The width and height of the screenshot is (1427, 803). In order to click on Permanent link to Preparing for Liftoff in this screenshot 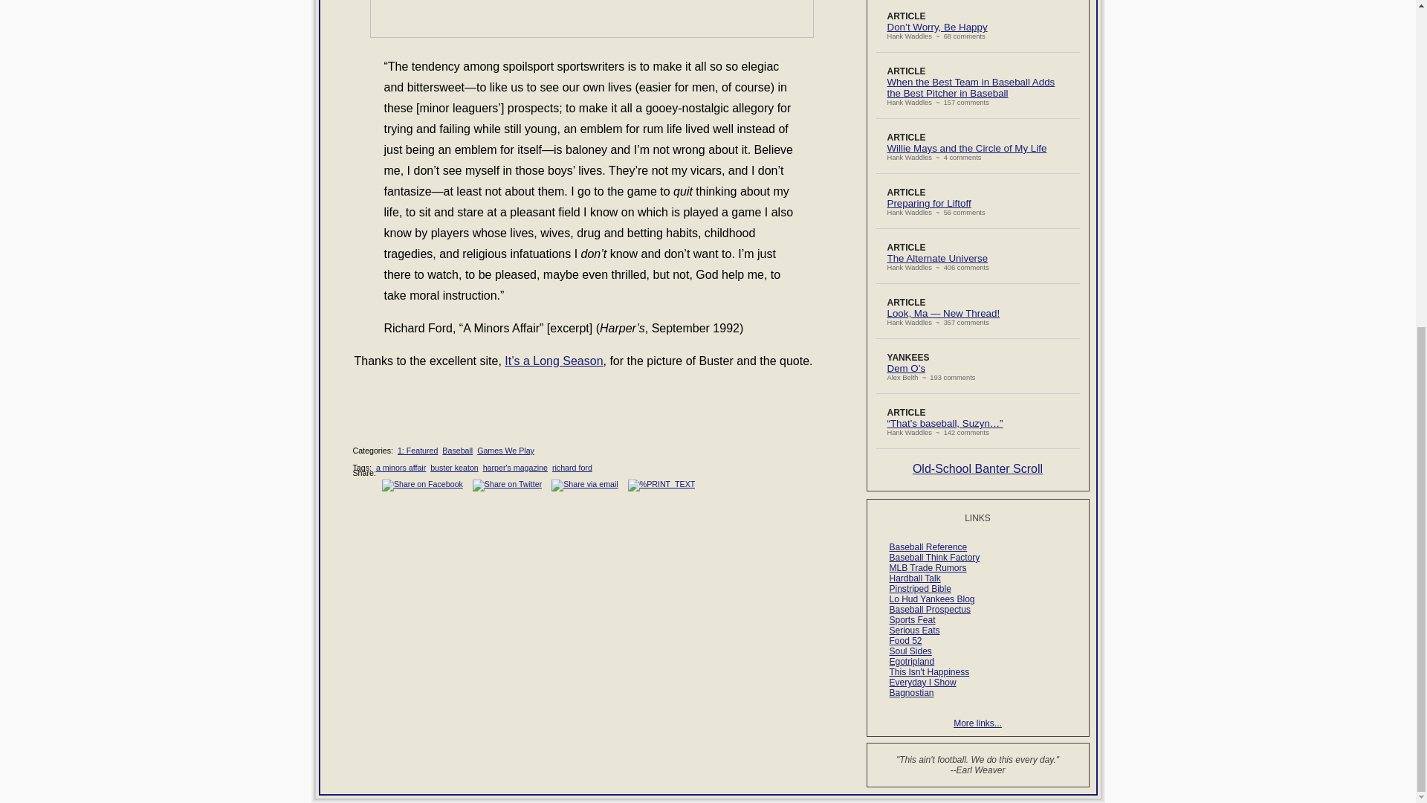, I will do `click(929, 202)`.